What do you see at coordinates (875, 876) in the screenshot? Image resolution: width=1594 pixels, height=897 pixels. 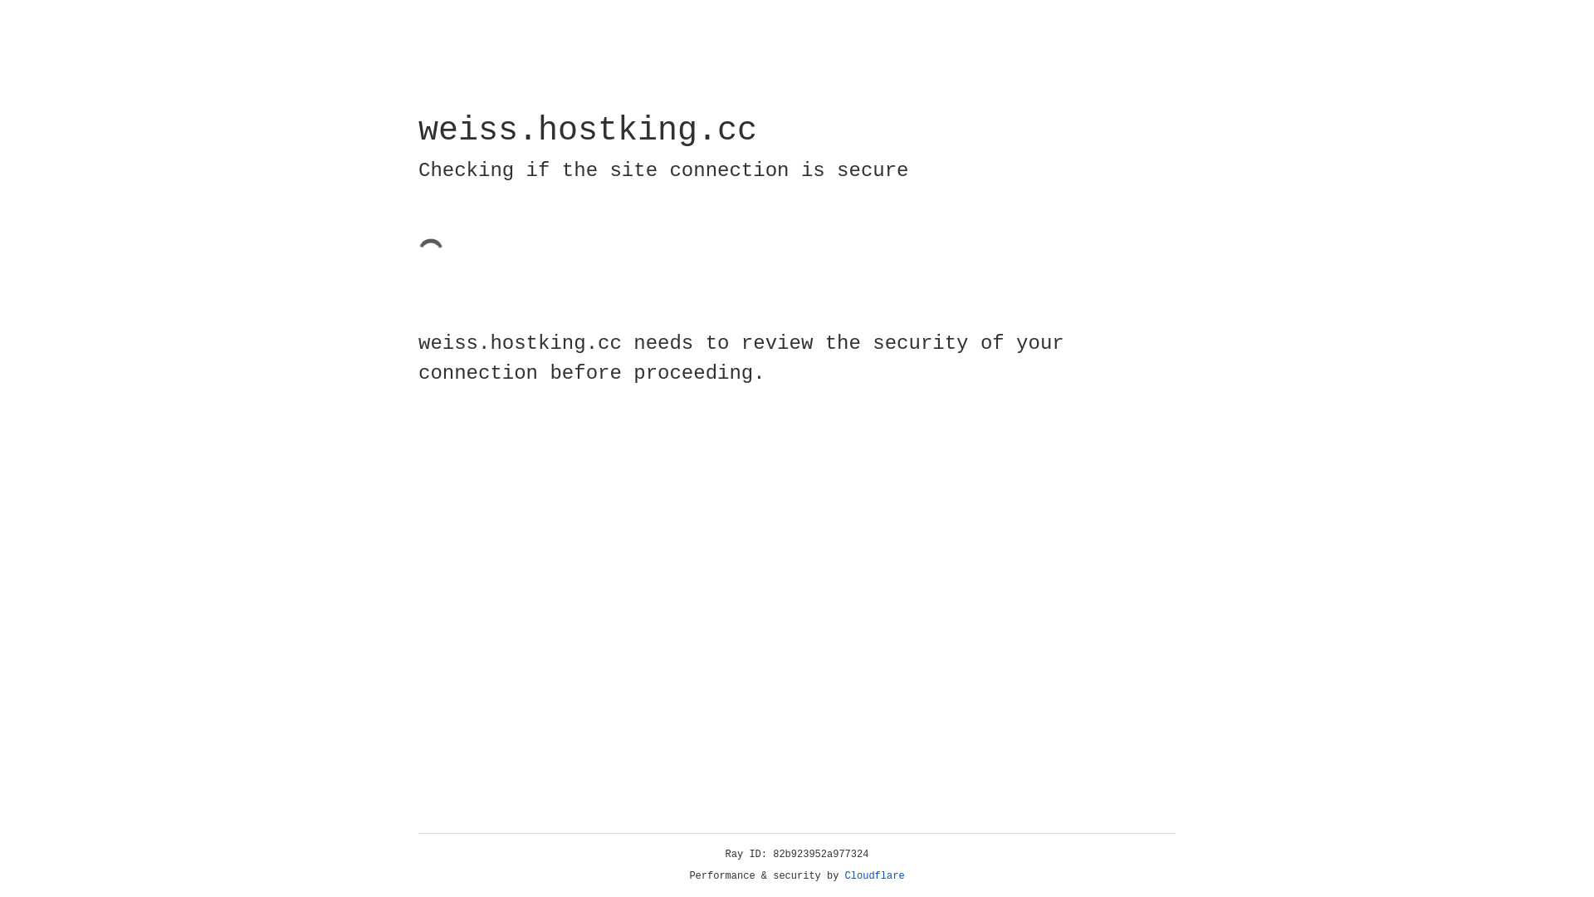 I see `Cloudflare` at bounding box center [875, 876].